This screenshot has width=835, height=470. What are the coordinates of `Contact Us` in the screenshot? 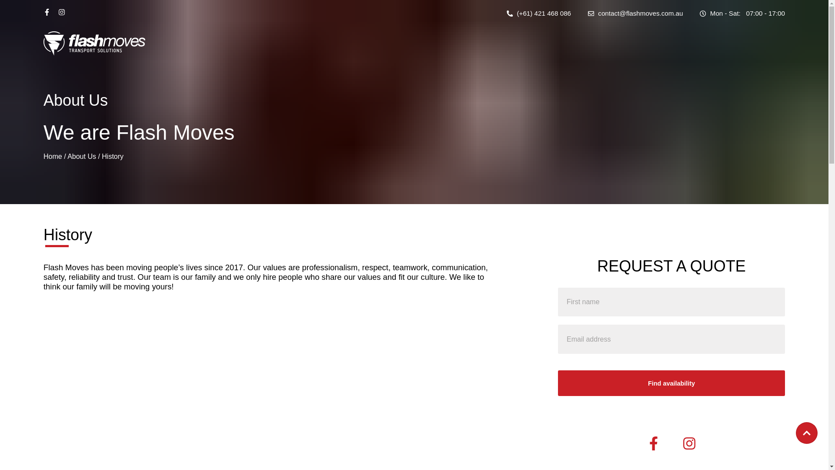 It's located at (648, 319).